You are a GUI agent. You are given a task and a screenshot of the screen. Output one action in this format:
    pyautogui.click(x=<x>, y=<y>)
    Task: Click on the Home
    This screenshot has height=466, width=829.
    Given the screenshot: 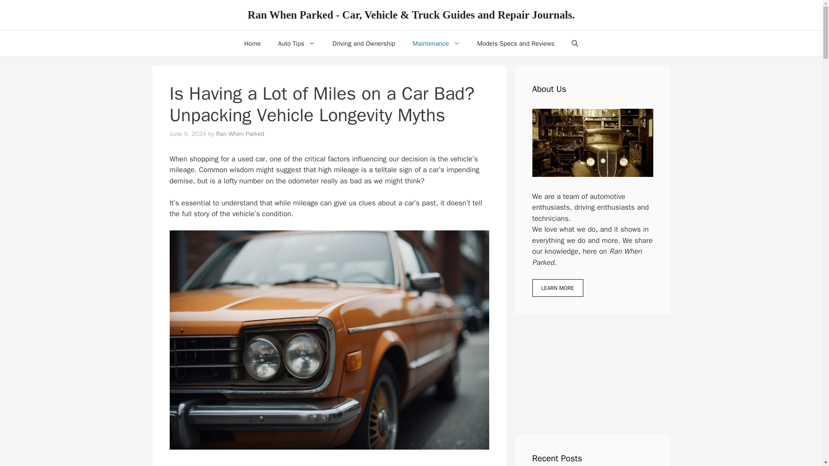 What is the action you would take?
    pyautogui.click(x=252, y=43)
    